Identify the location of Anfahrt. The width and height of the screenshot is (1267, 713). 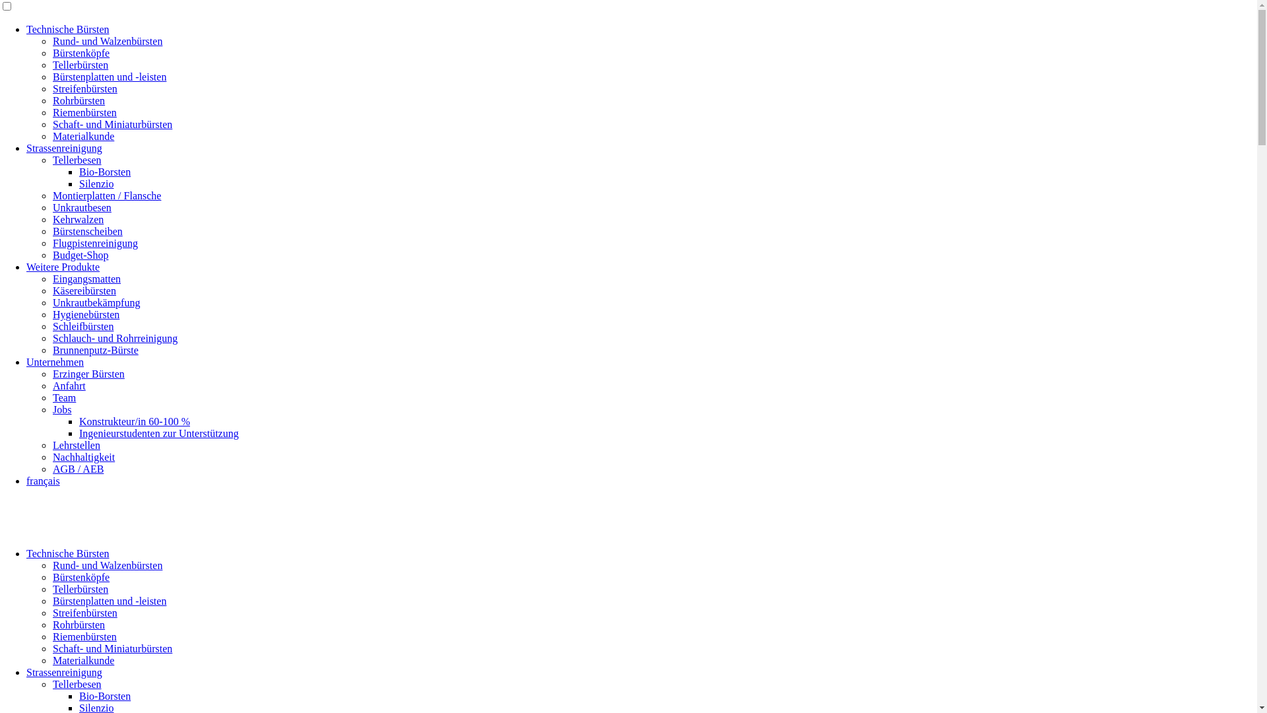
(69, 386).